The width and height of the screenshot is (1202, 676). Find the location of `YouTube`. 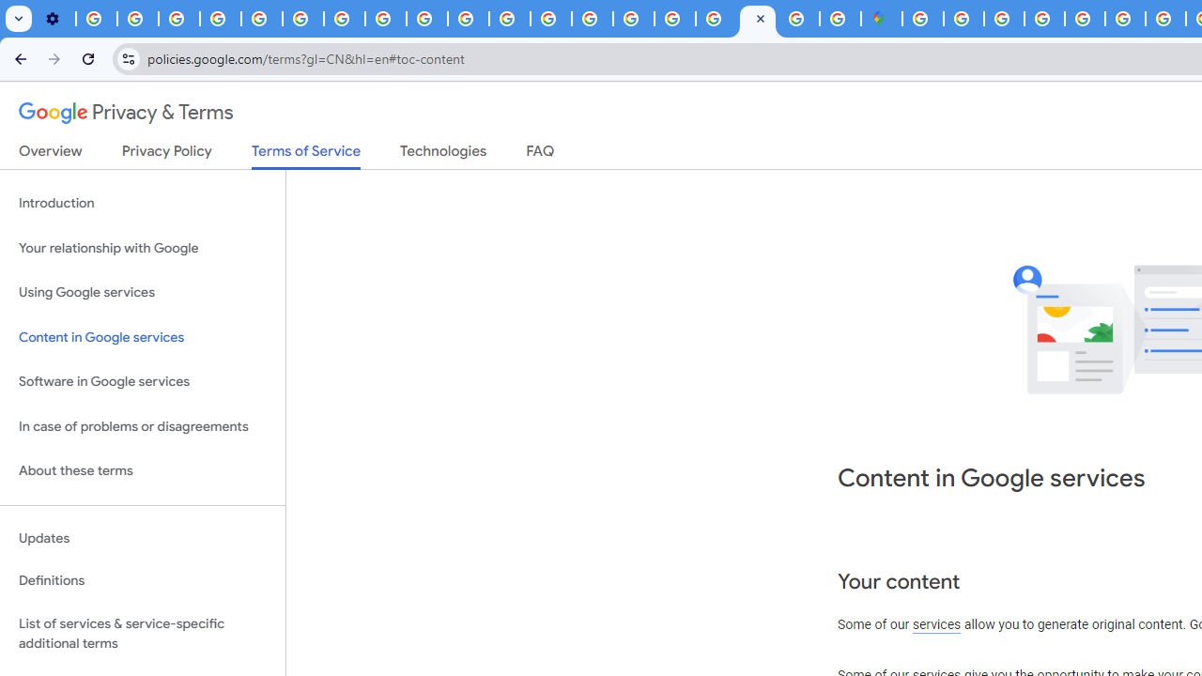

YouTube is located at coordinates (302, 19).